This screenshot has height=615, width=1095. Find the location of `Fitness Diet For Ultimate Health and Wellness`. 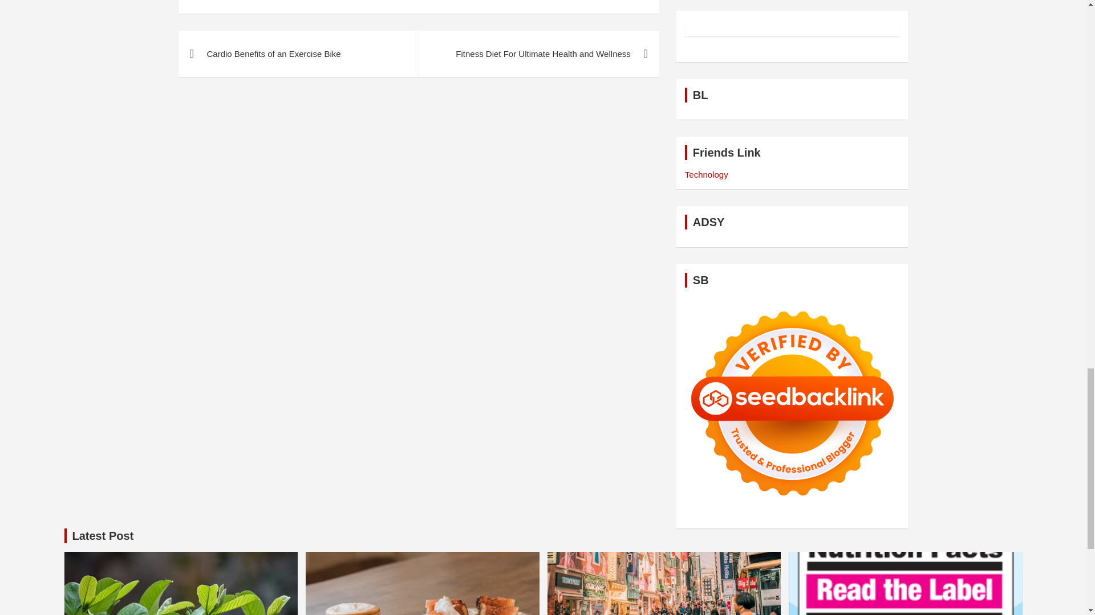

Fitness Diet For Ultimate Health and Wellness is located at coordinates (538, 54).